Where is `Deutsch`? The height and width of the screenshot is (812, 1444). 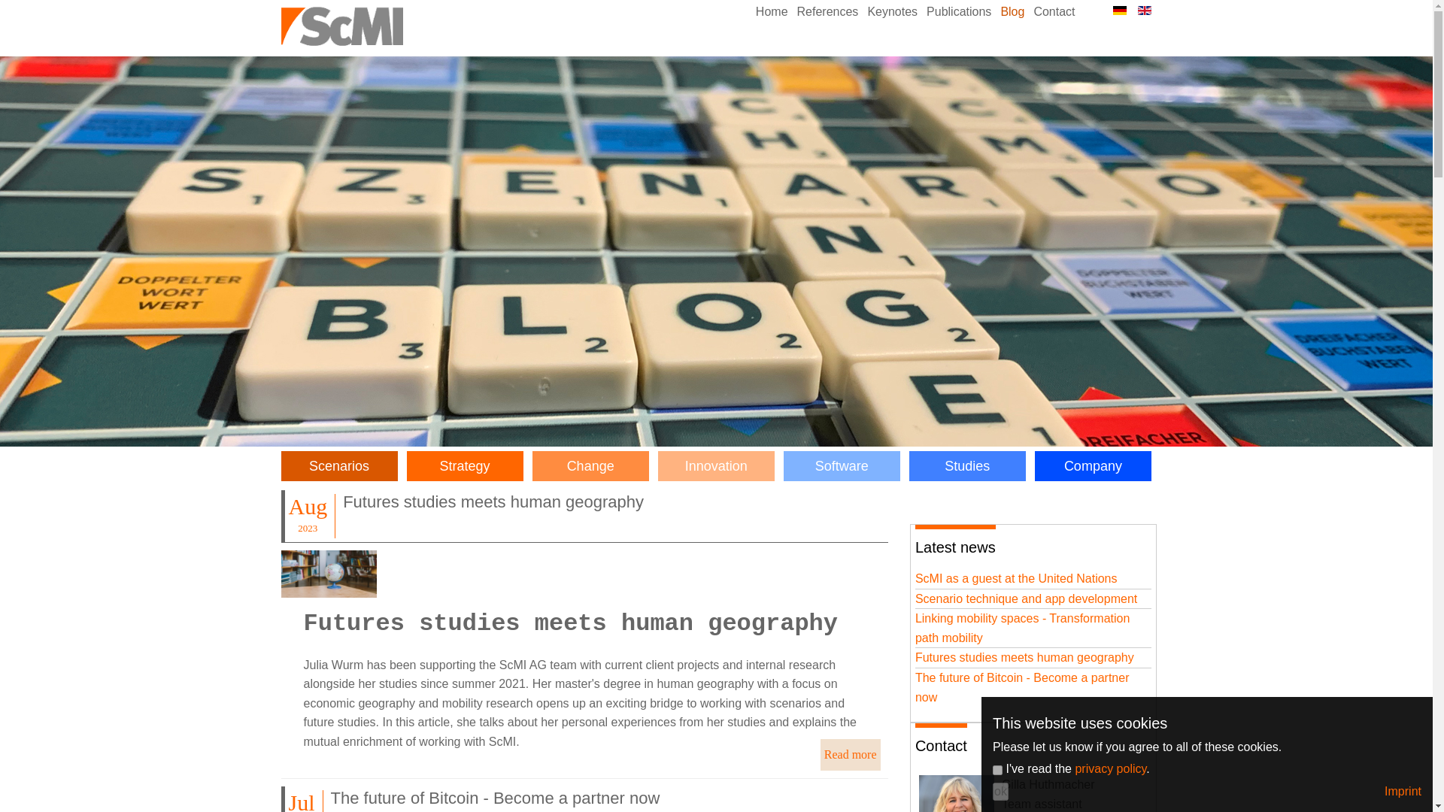 Deutsch is located at coordinates (1119, 11).